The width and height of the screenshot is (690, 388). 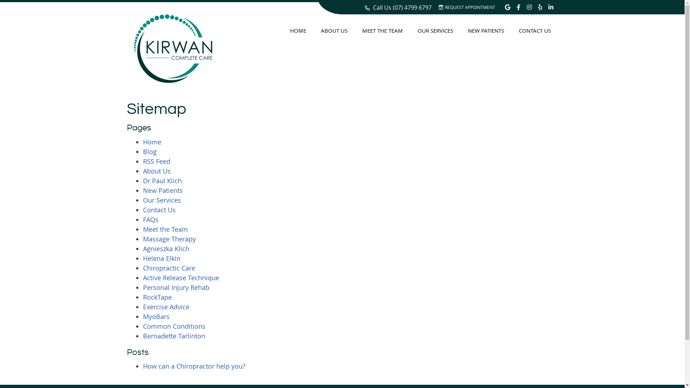 What do you see at coordinates (551, 7) in the screenshot?
I see `Linkedin Social Button` at bounding box center [551, 7].